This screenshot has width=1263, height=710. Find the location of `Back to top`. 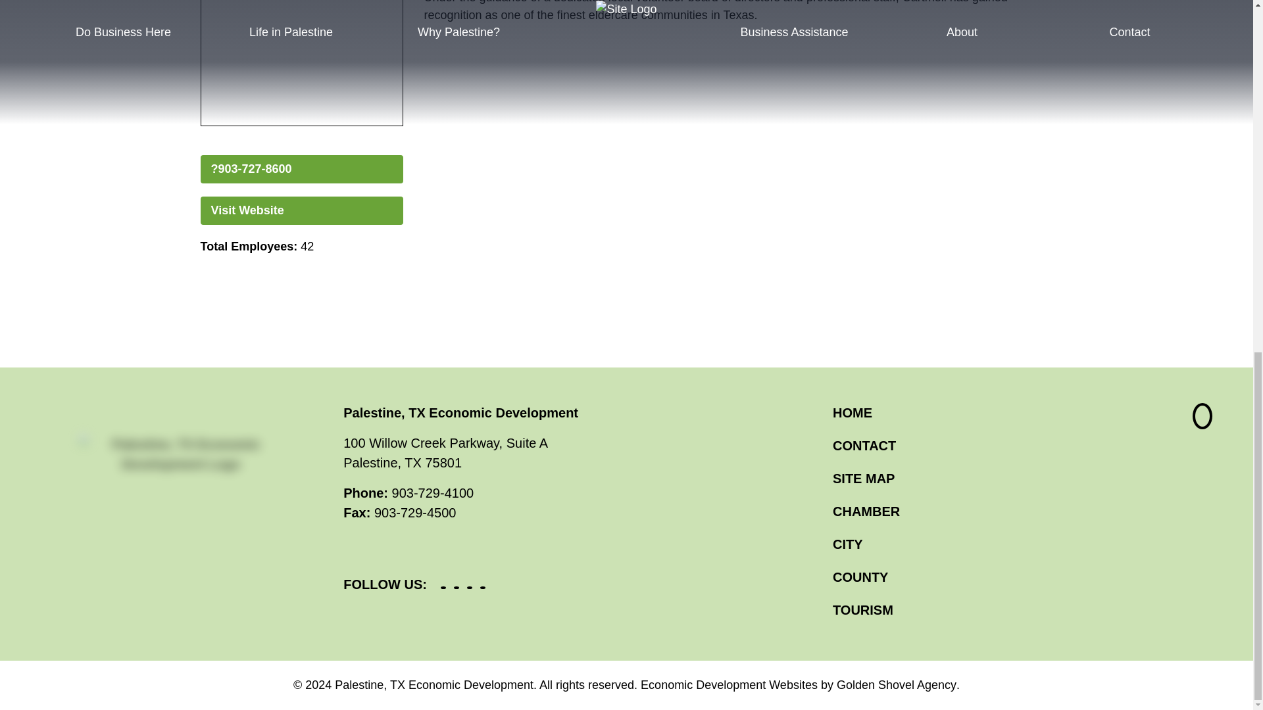

Back to top is located at coordinates (1202, 416).